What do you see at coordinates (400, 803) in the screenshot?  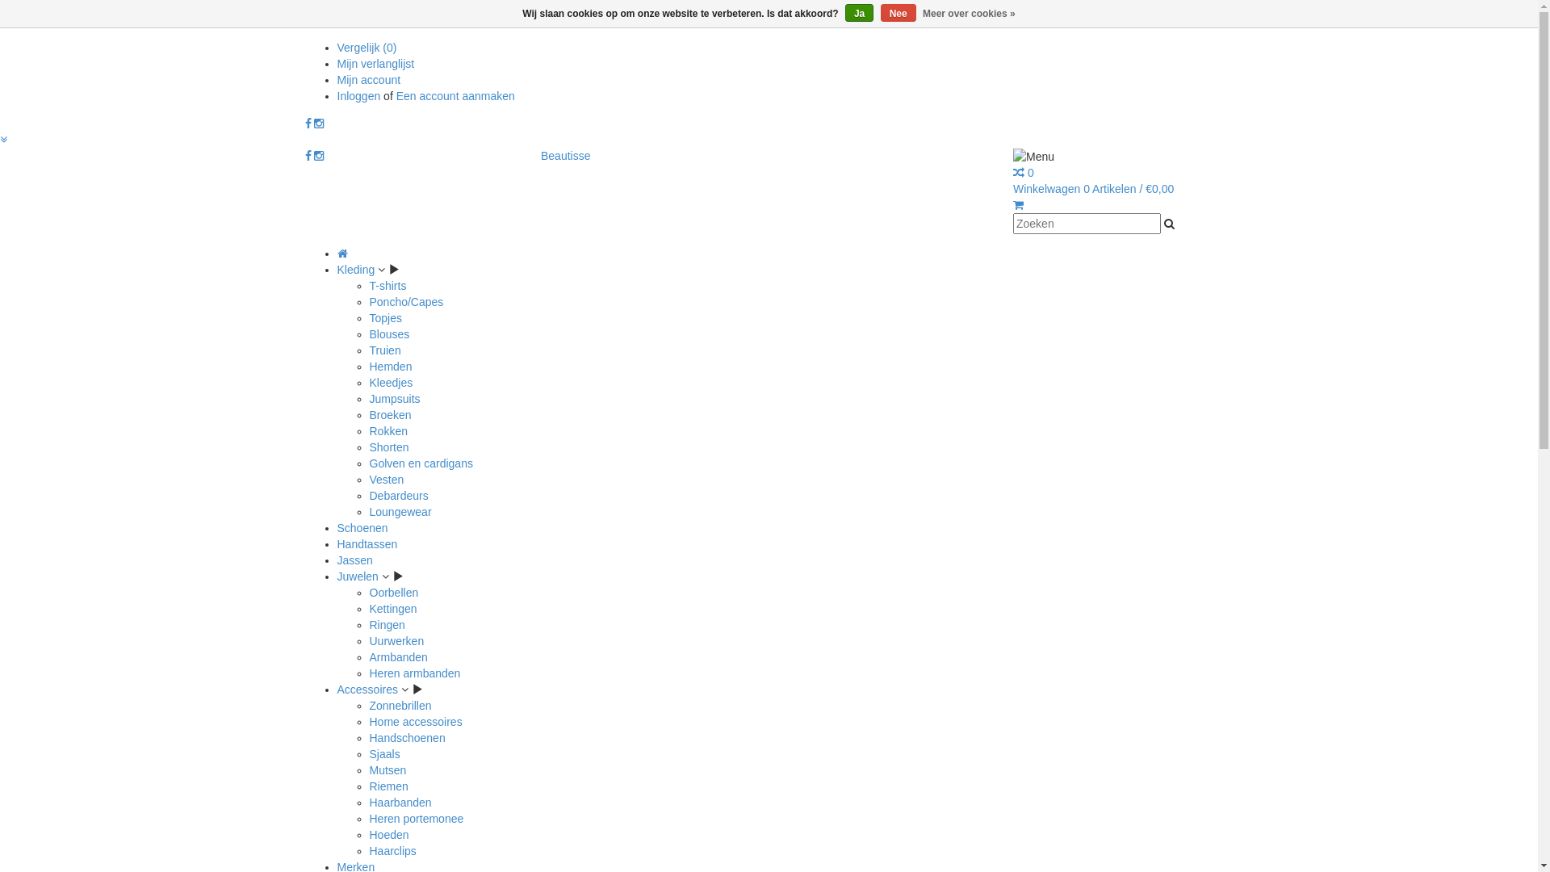 I see `Haarbanden` at bounding box center [400, 803].